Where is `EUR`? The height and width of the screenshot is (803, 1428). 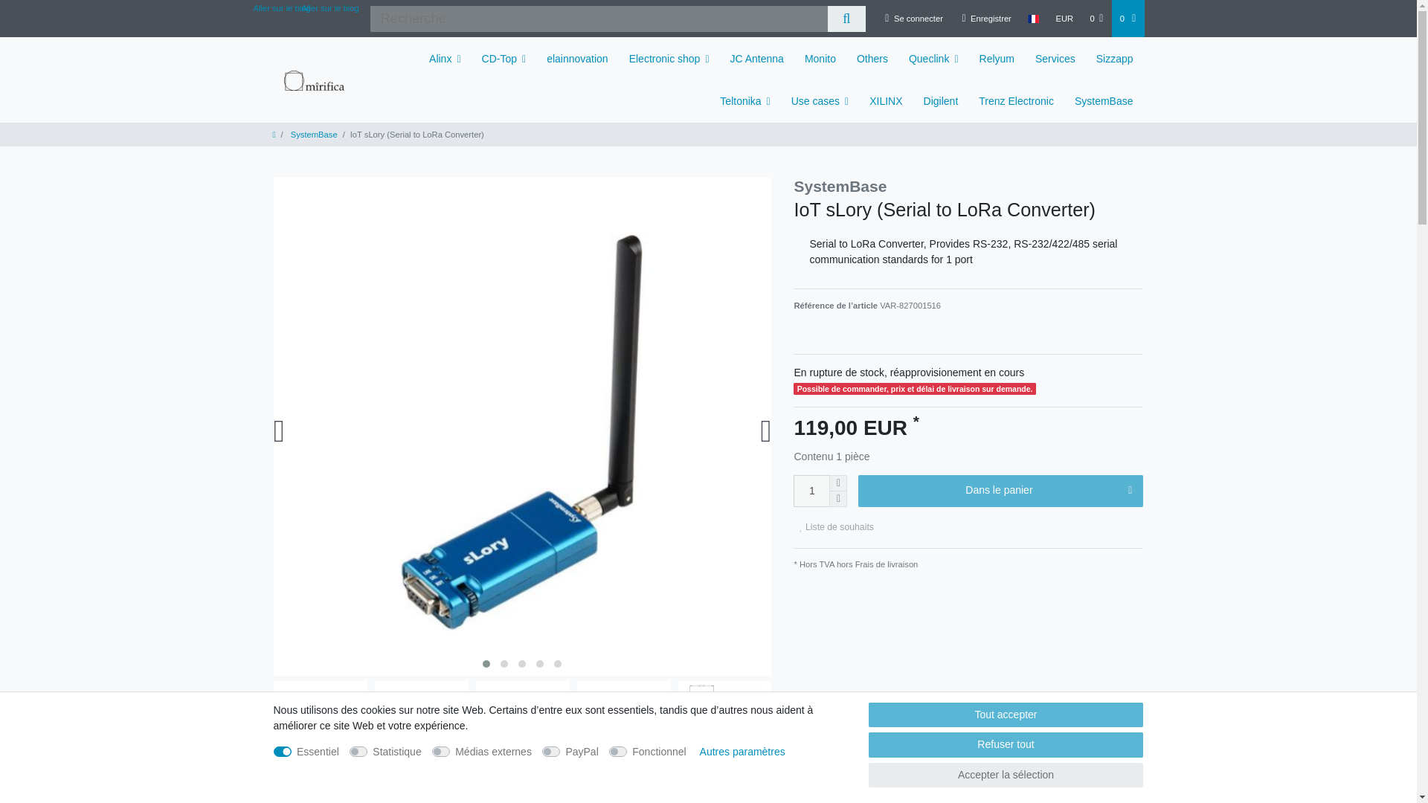 EUR is located at coordinates (1064, 18).